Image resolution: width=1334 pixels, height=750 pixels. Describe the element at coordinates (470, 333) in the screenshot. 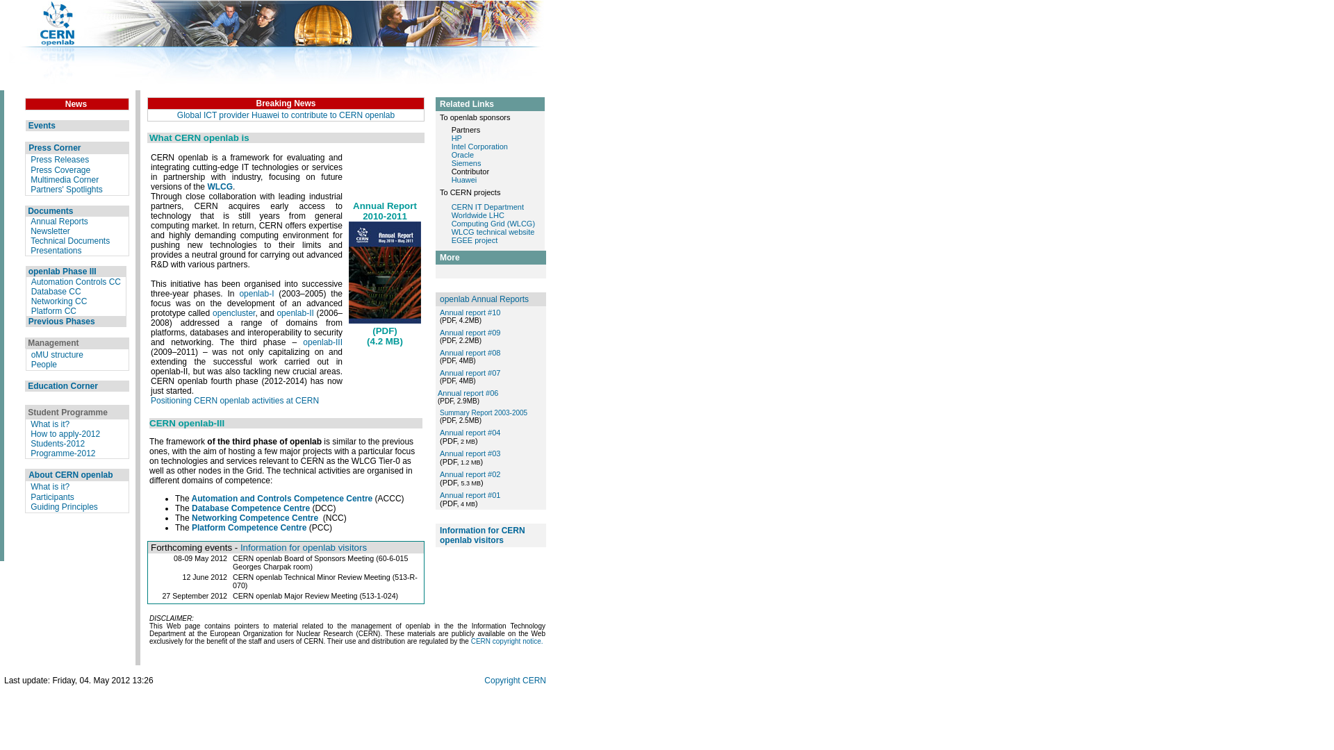

I see `Annual report #09` at that location.